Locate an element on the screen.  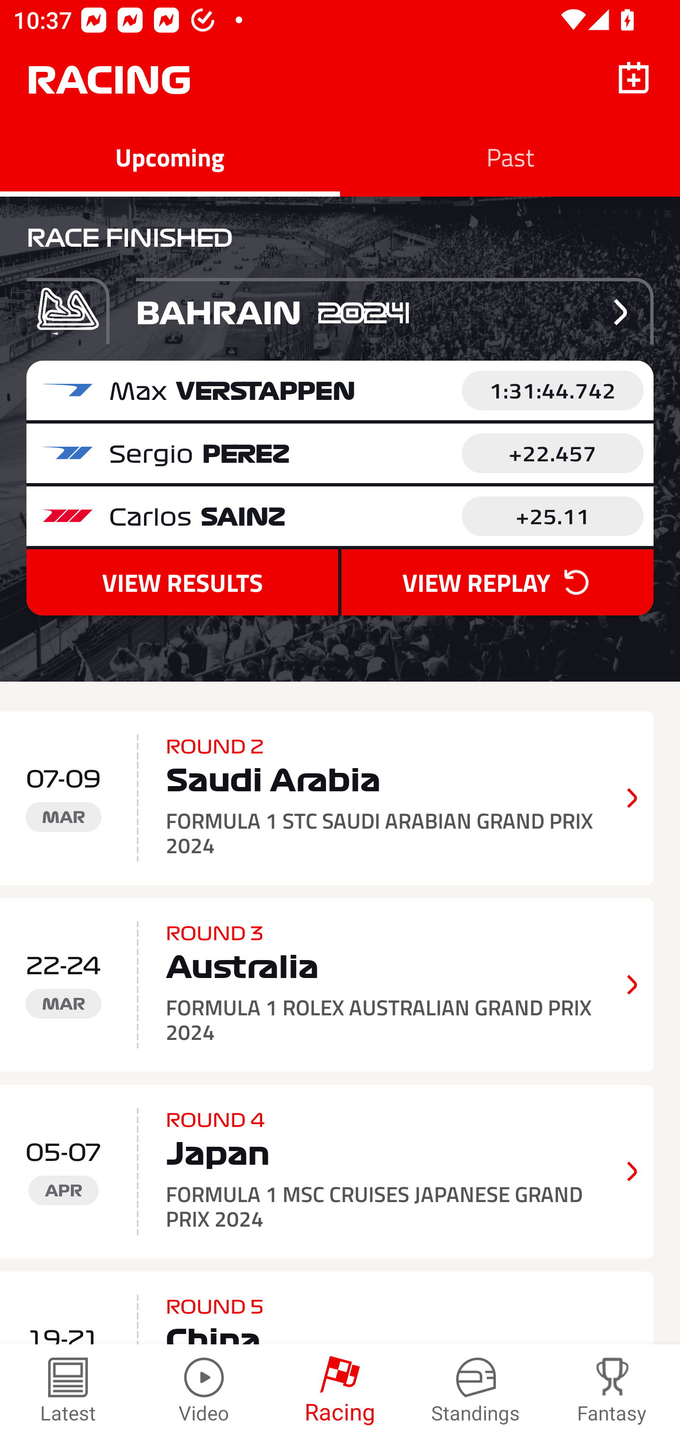
Standings is located at coordinates (476, 1391).